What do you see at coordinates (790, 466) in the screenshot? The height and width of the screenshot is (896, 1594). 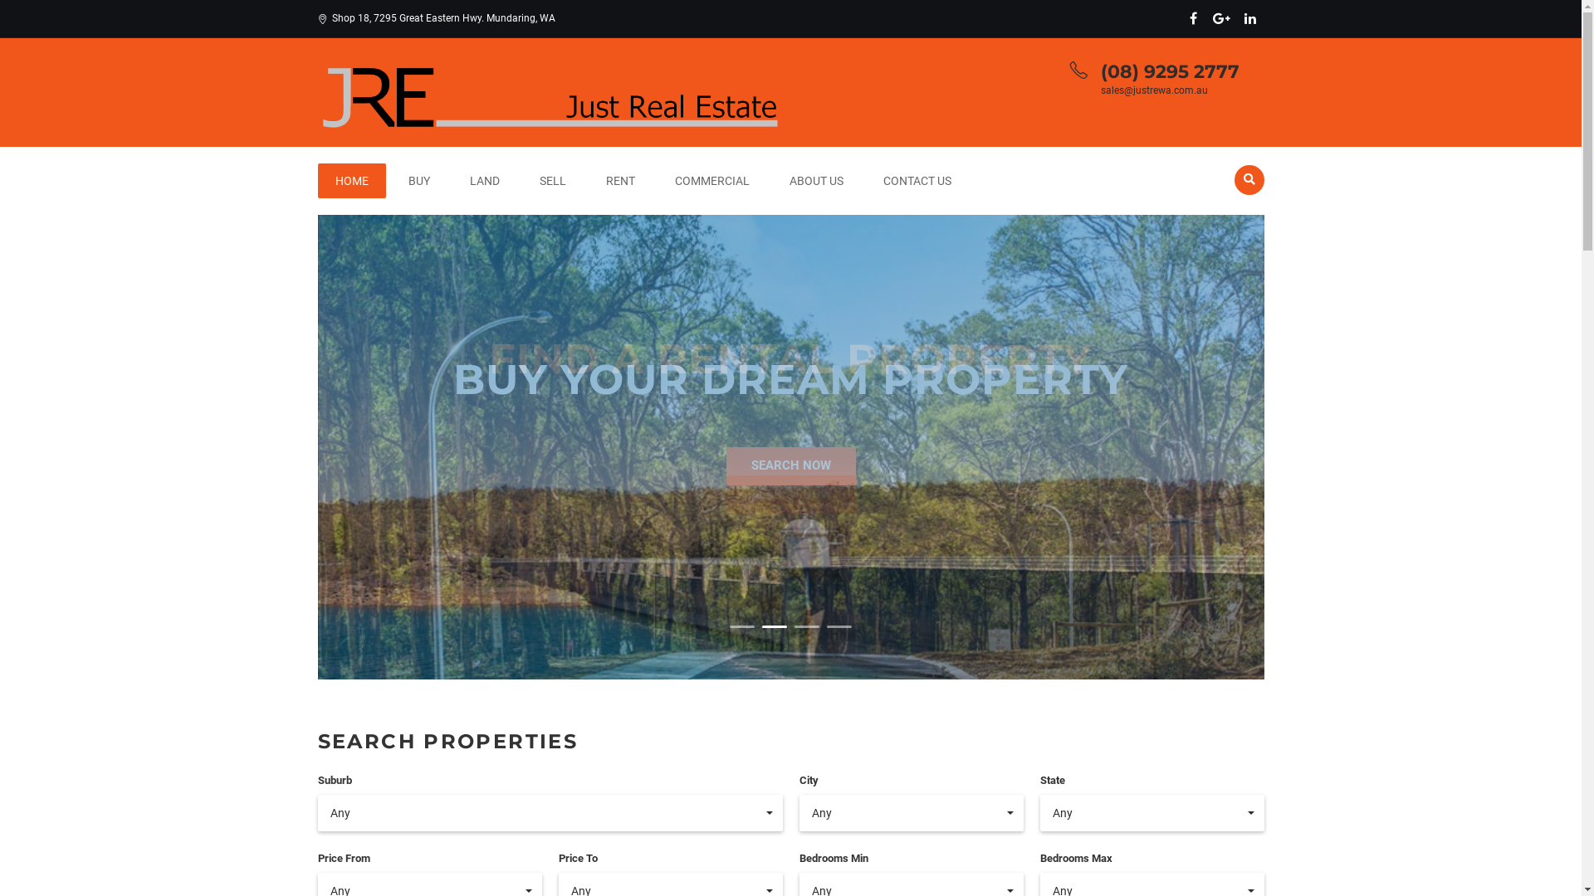 I see `SEARCH NOW` at bounding box center [790, 466].